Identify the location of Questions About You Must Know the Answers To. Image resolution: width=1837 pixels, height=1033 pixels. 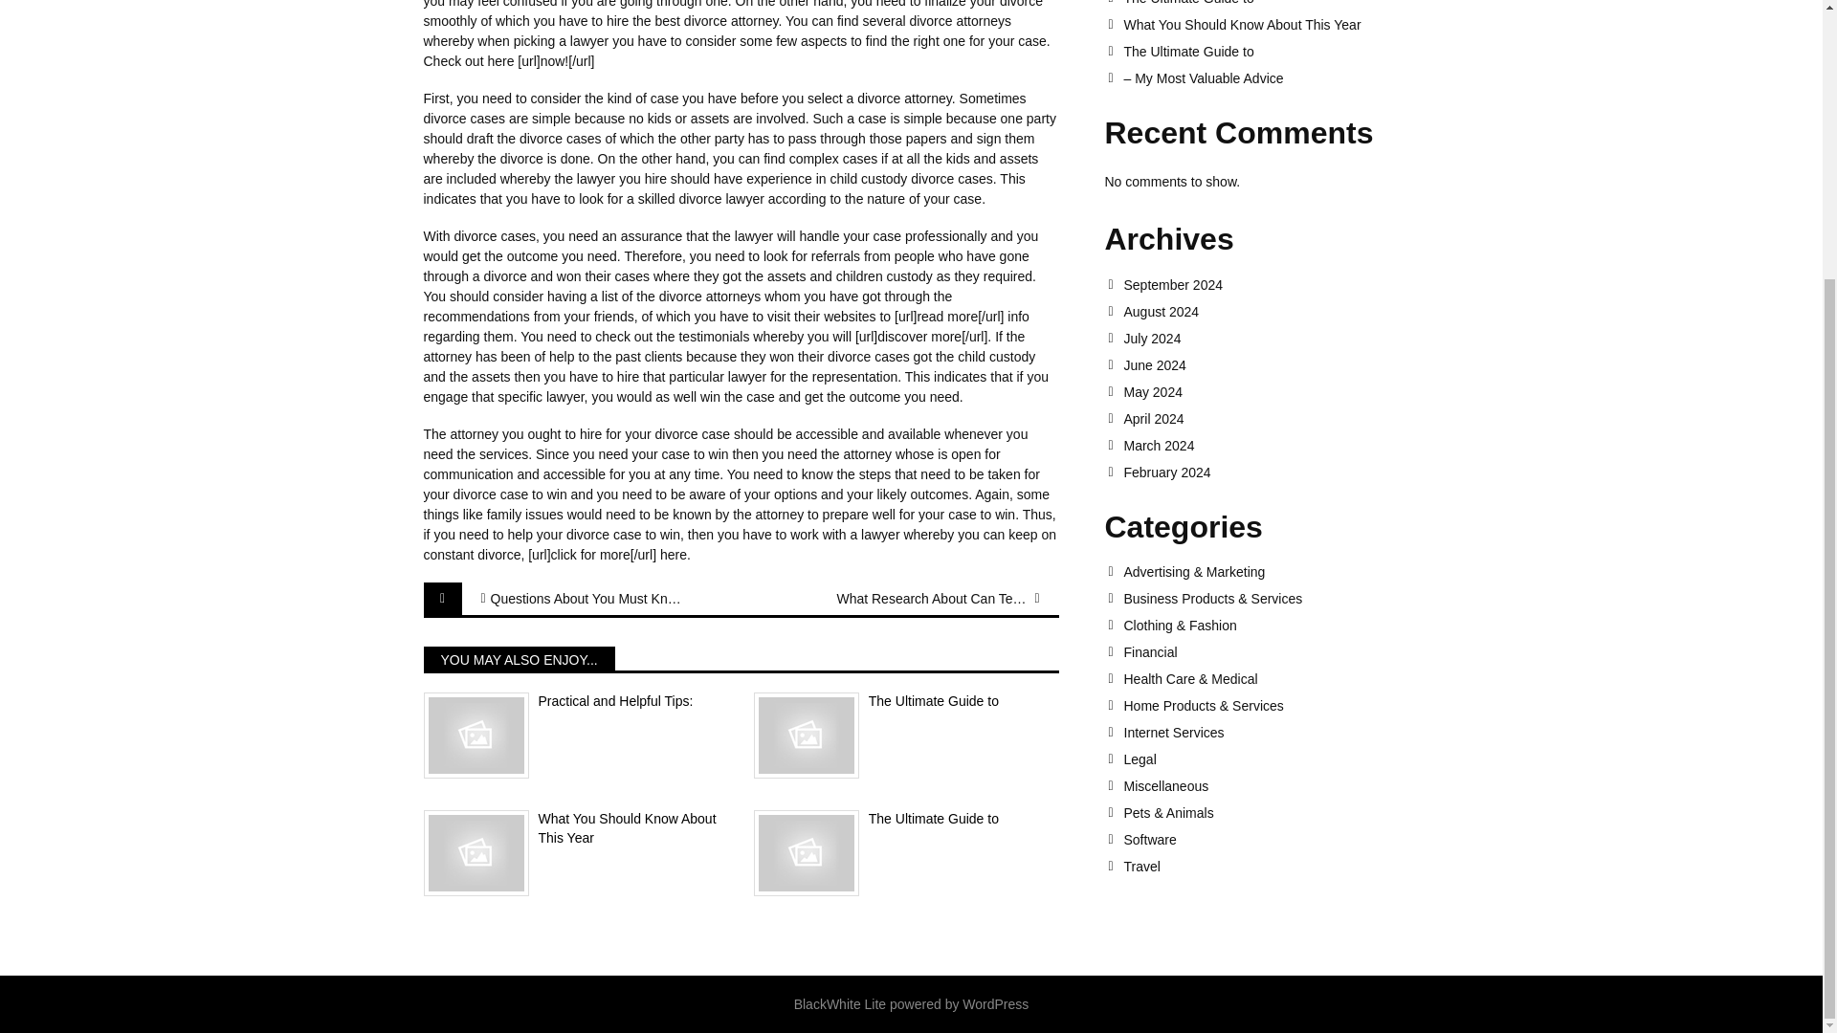
(586, 599).